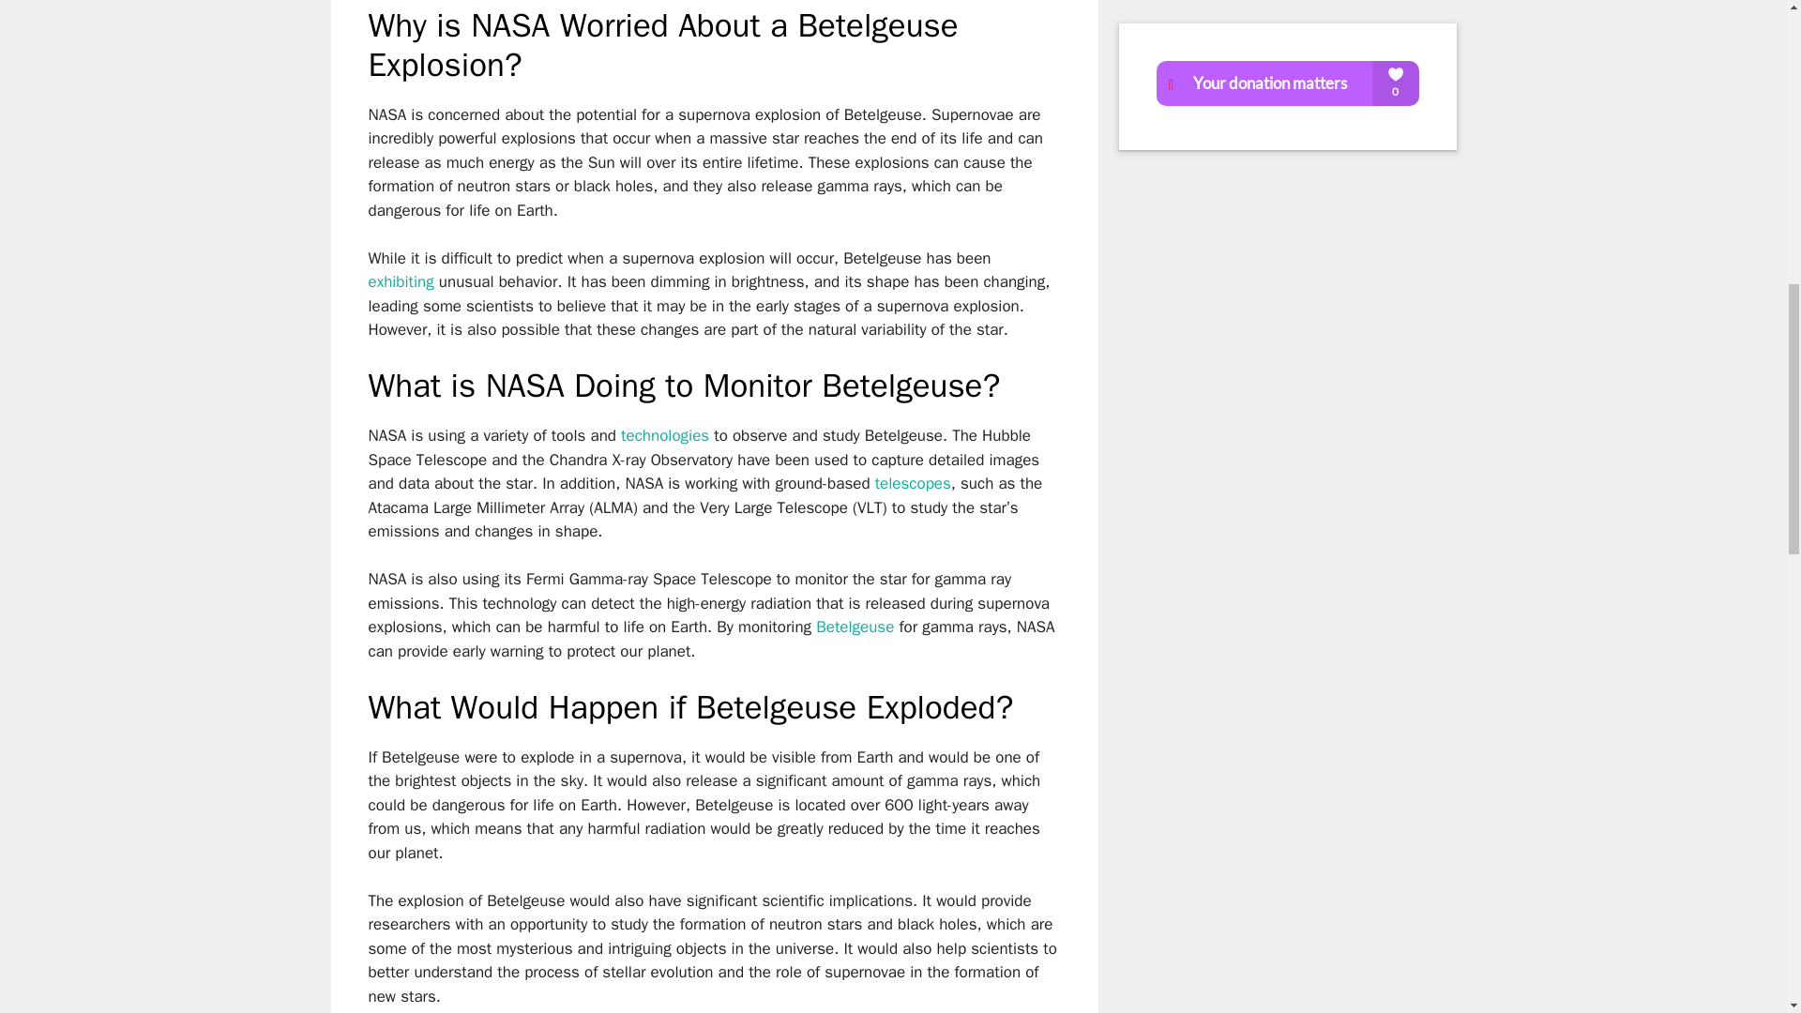  Describe the element at coordinates (665, 435) in the screenshot. I see `technologies` at that location.